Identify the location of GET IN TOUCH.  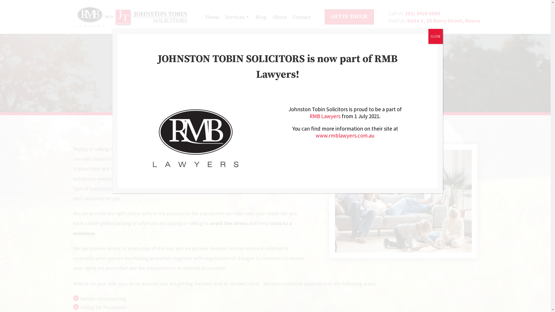
(349, 17).